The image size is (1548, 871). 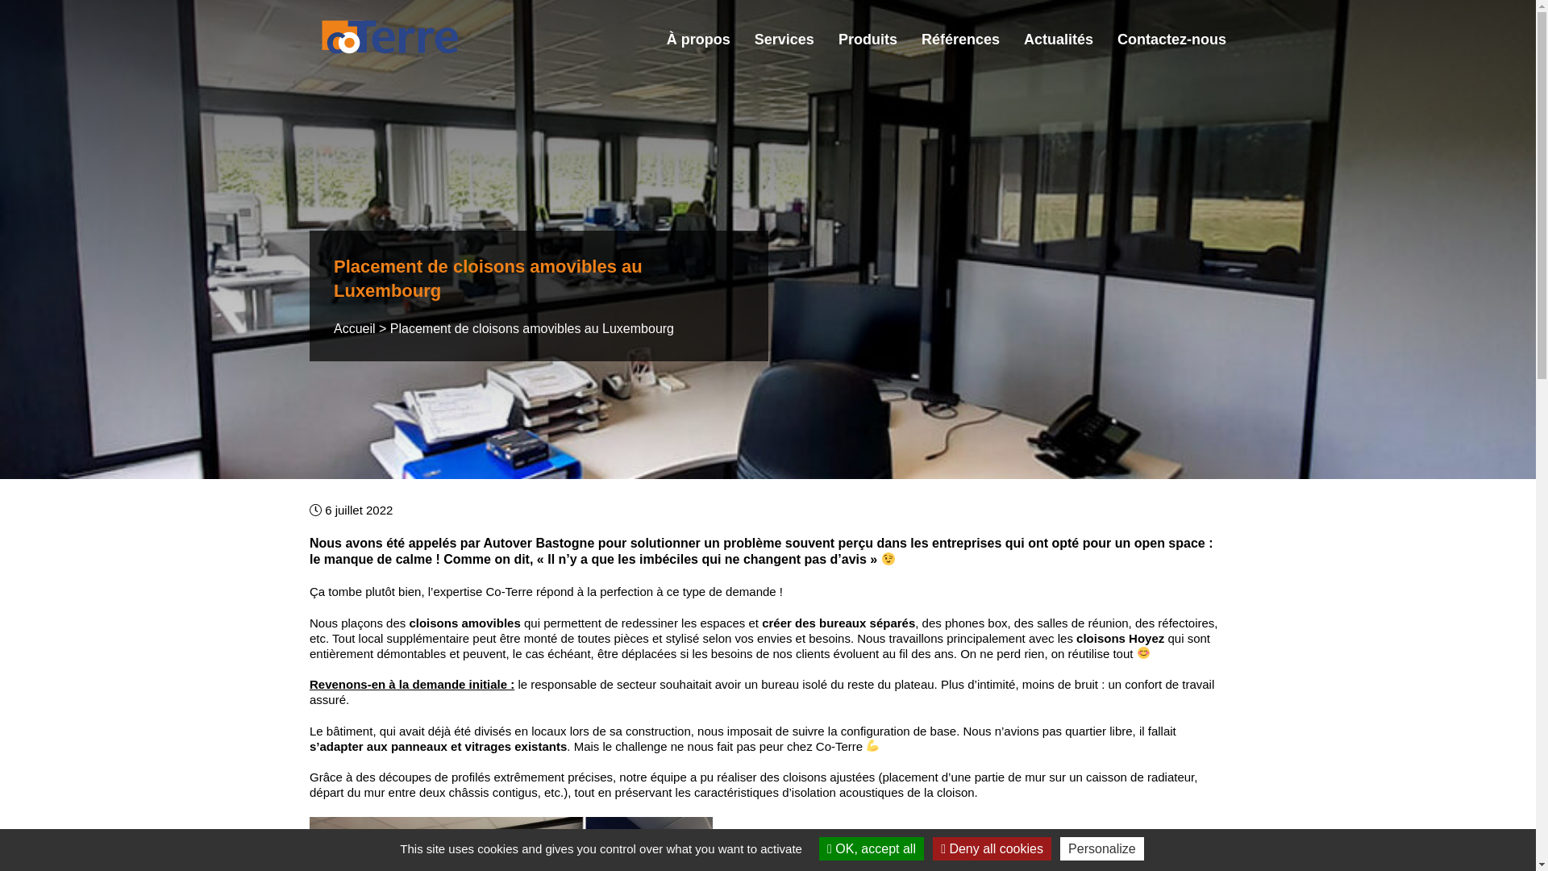 What do you see at coordinates (784, 39) in the screenshot?
I see `Services` at bounding box center [784, 39].